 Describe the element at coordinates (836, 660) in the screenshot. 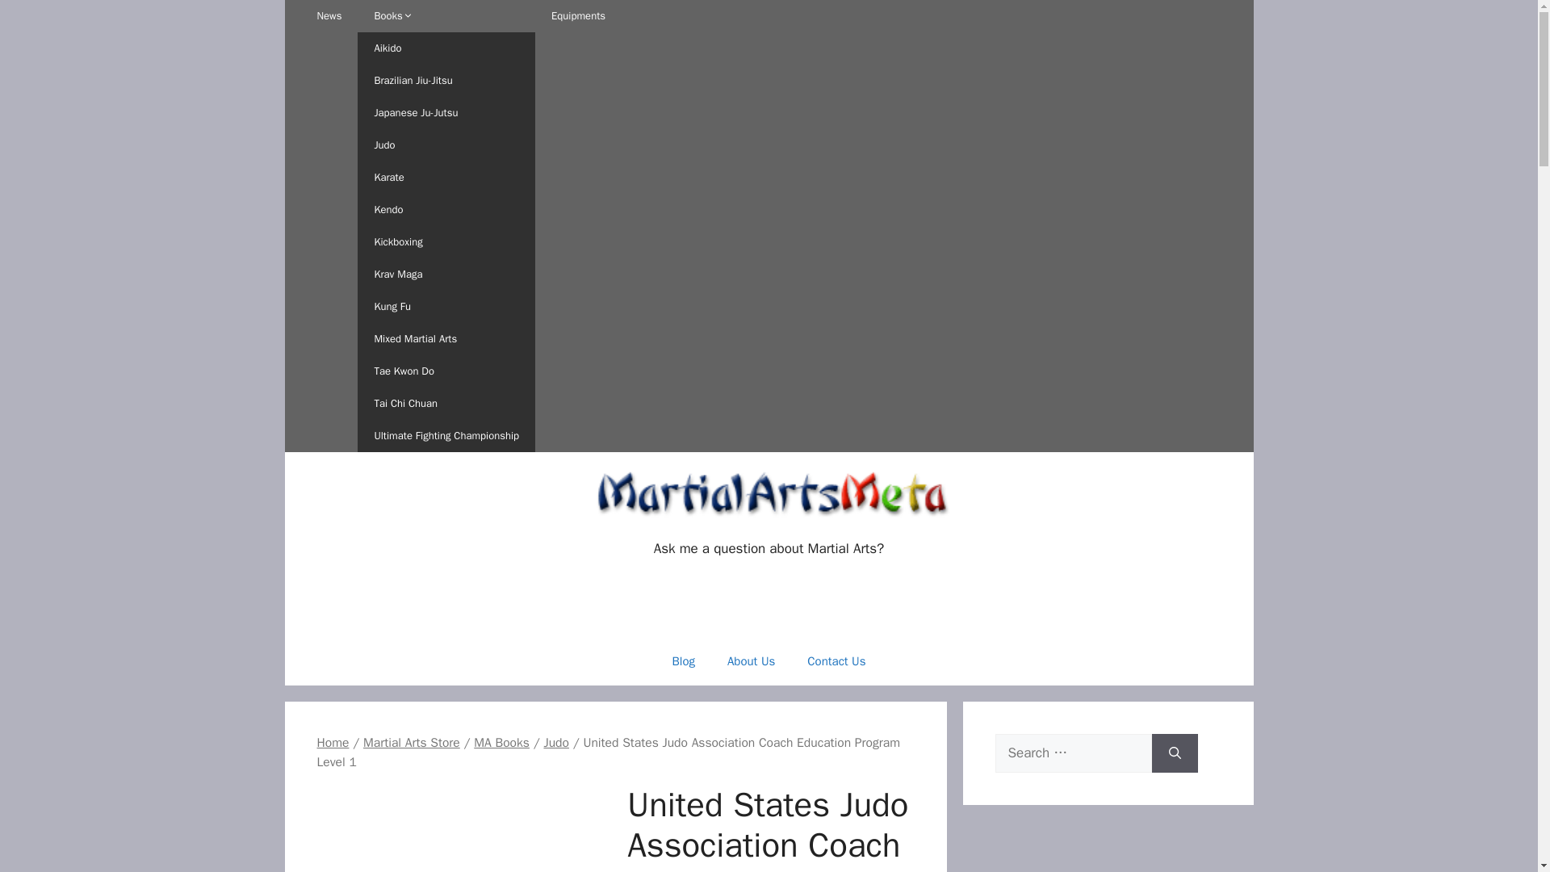

I see `Contact Us` at that location.